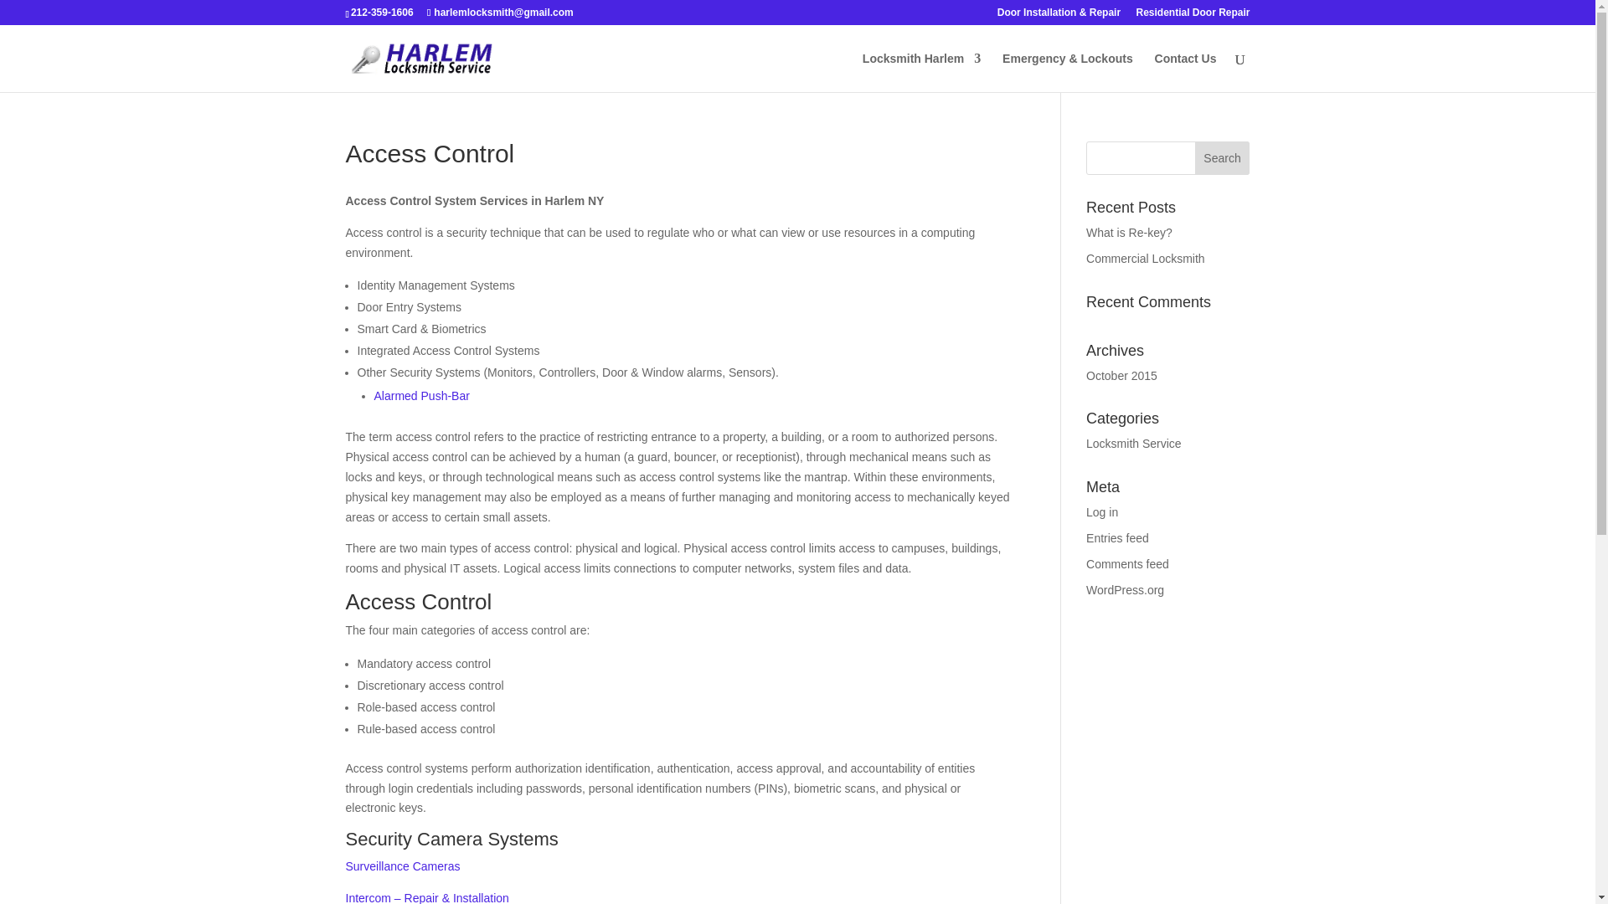  Describe the element at coordinates (1146, 259) in the screenshot. I see `Commercial Locksmith` at that location.